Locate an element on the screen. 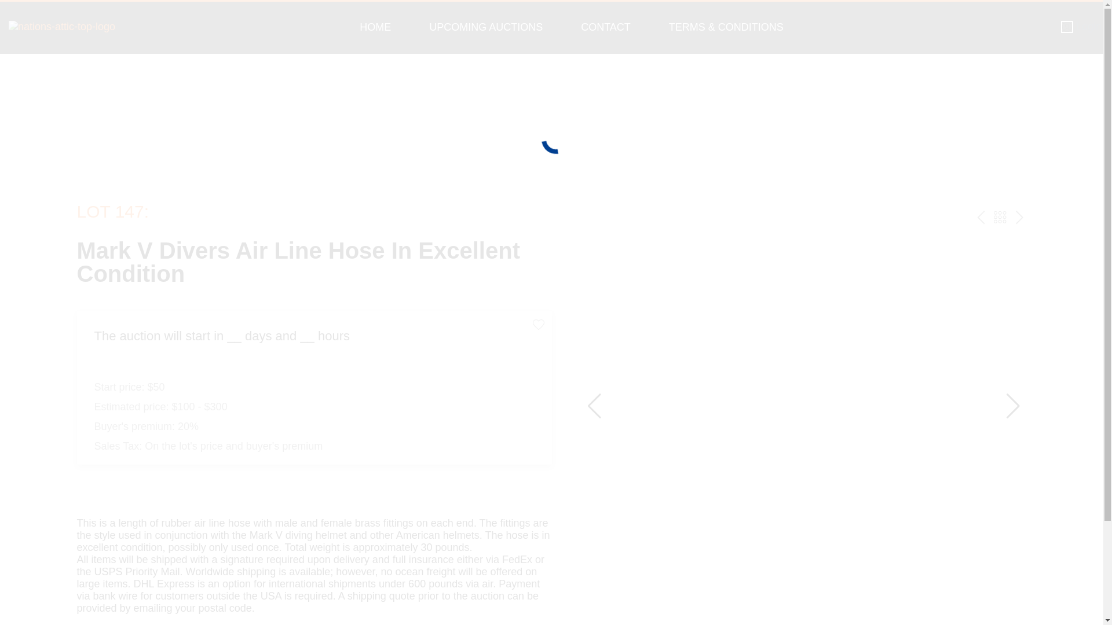  Login is located at coordinates (1081, 27).